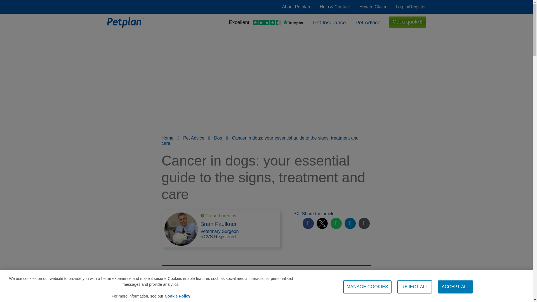 Image resolution: width=537 pixels, height=302 pixels. Describe the element at coordinates (169, 138) in the screenshot. I see `Home` at that location.